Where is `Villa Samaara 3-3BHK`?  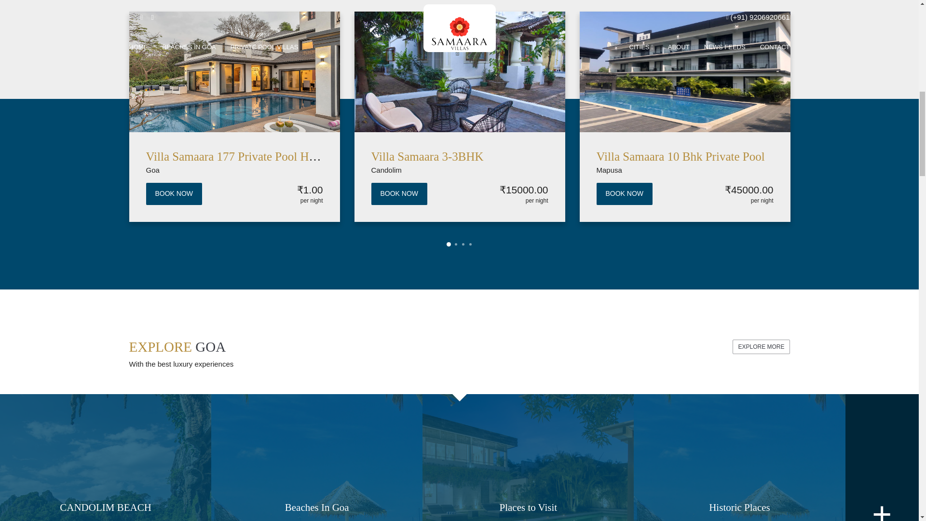 Villa Samaara 3-3BHK is located at coordinates (427, 156).